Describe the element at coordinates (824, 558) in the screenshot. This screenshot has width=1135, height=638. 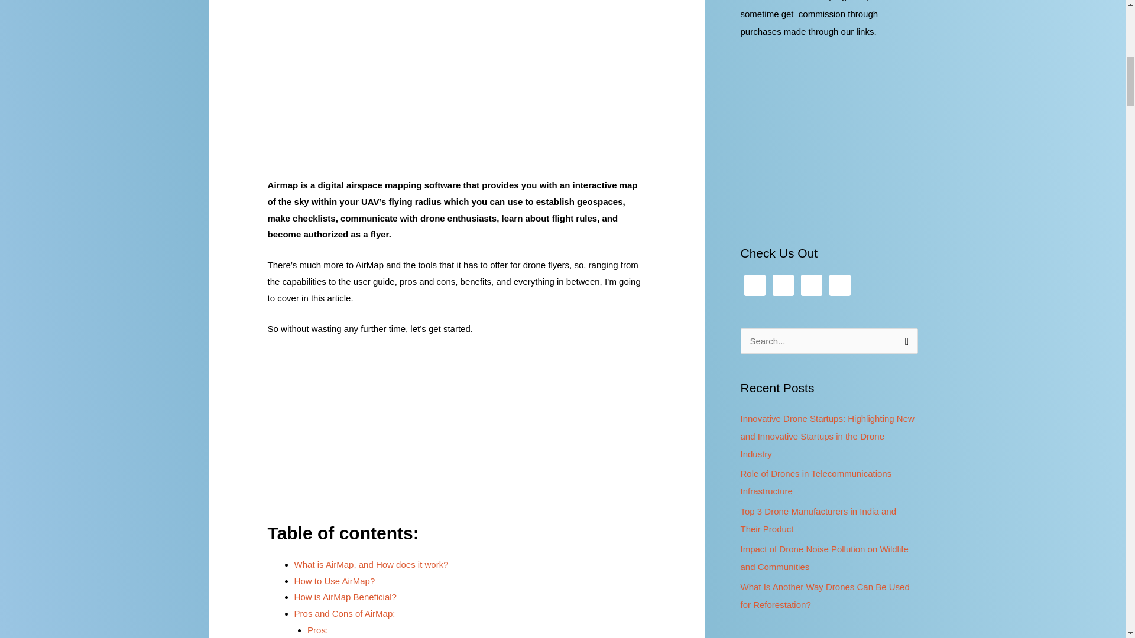
I see `Impact of Drone Noise Pollution on Wildlife and Communities` at that location.